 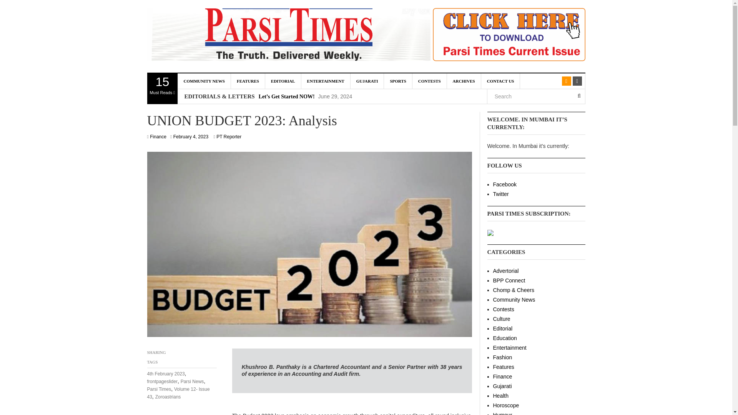 What do you see at coordinates (162, 89) in the screenshot?
I see `PT Subscription` at bounding box center [162, 89].